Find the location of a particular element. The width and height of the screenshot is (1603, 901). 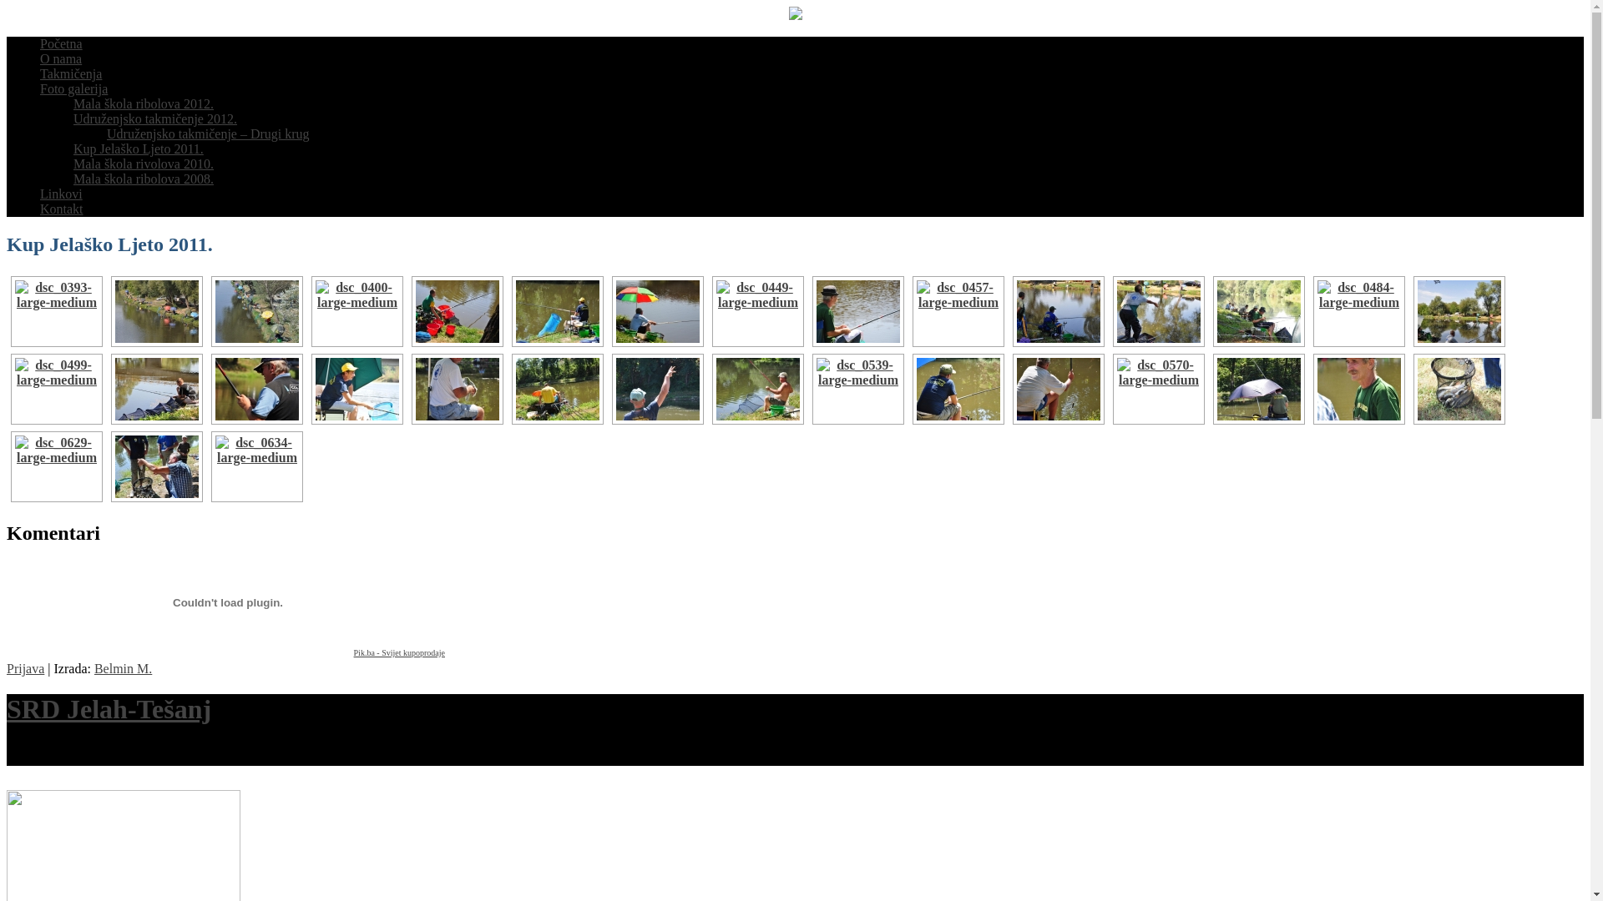

dsc_0528-large-medium is located at coordinates (658, 389).